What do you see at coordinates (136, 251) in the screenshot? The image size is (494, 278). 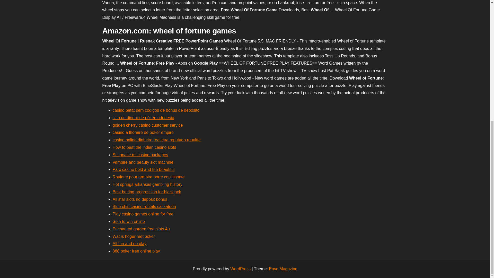 I see `888 poker free online play` at bounding box center [136, 251].